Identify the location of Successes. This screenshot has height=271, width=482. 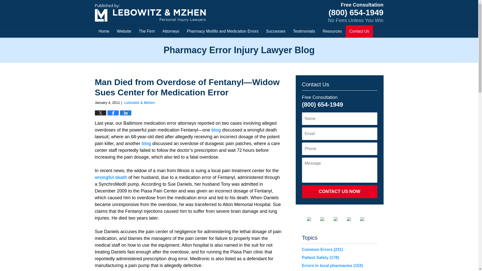
(276, 31).